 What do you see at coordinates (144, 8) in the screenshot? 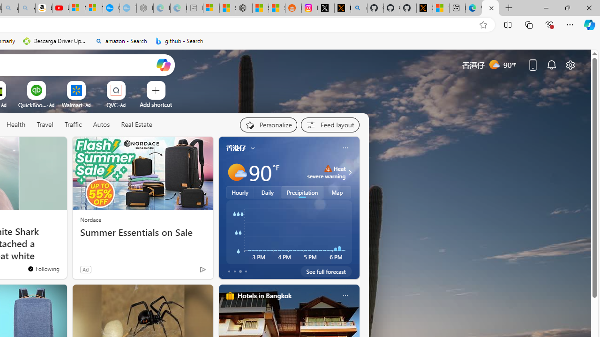
I see `Nordace - Nordace has arrived Hong Kong - Sleeping` at bounding box center [144, 8].